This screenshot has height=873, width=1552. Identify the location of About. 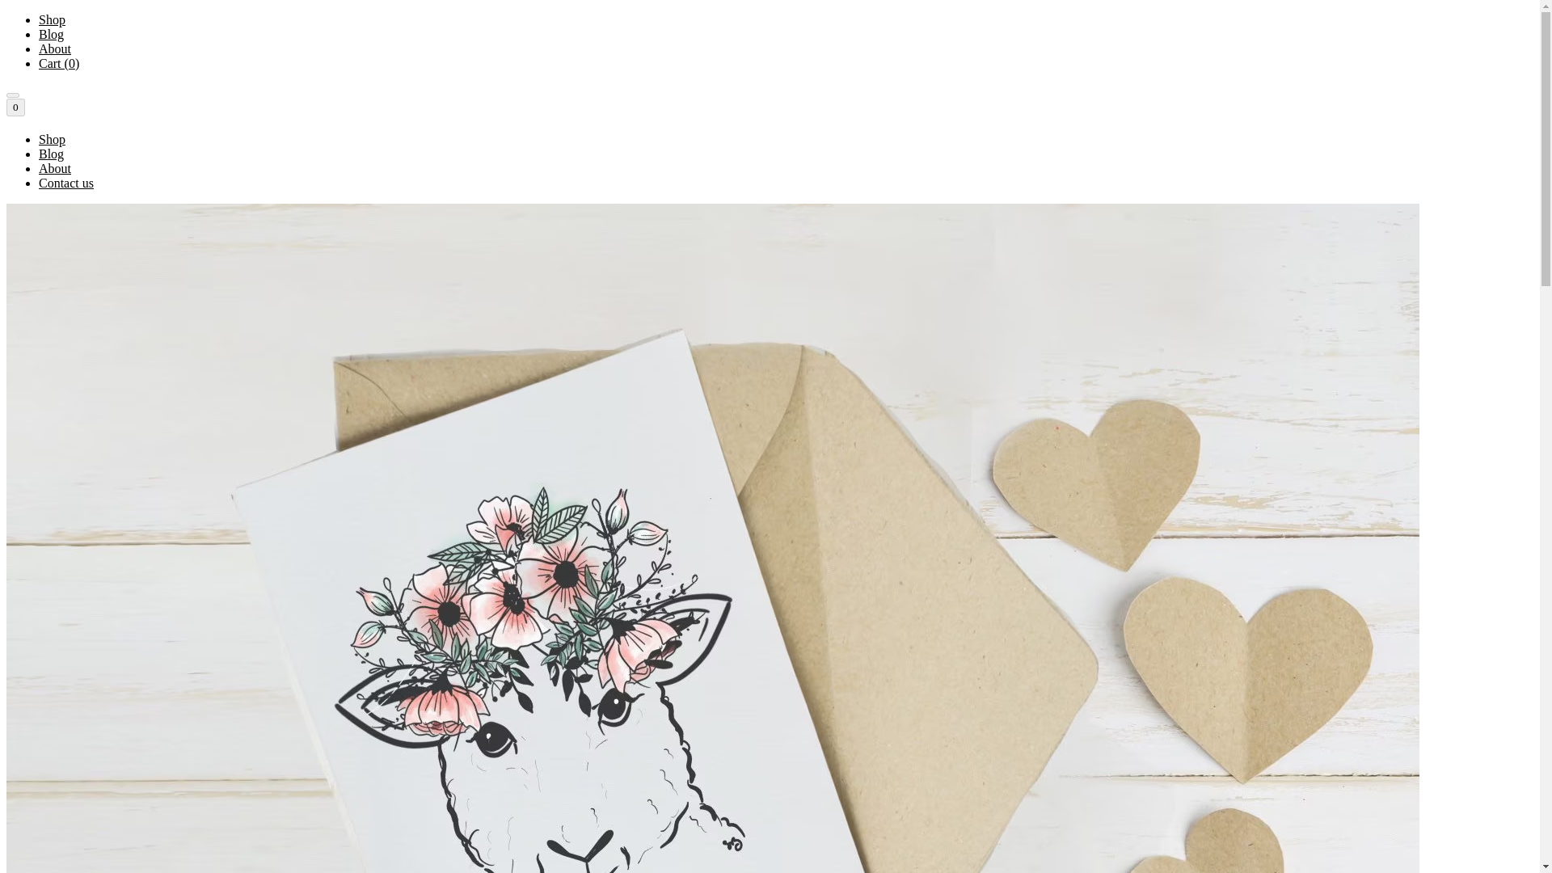
(55, 168).